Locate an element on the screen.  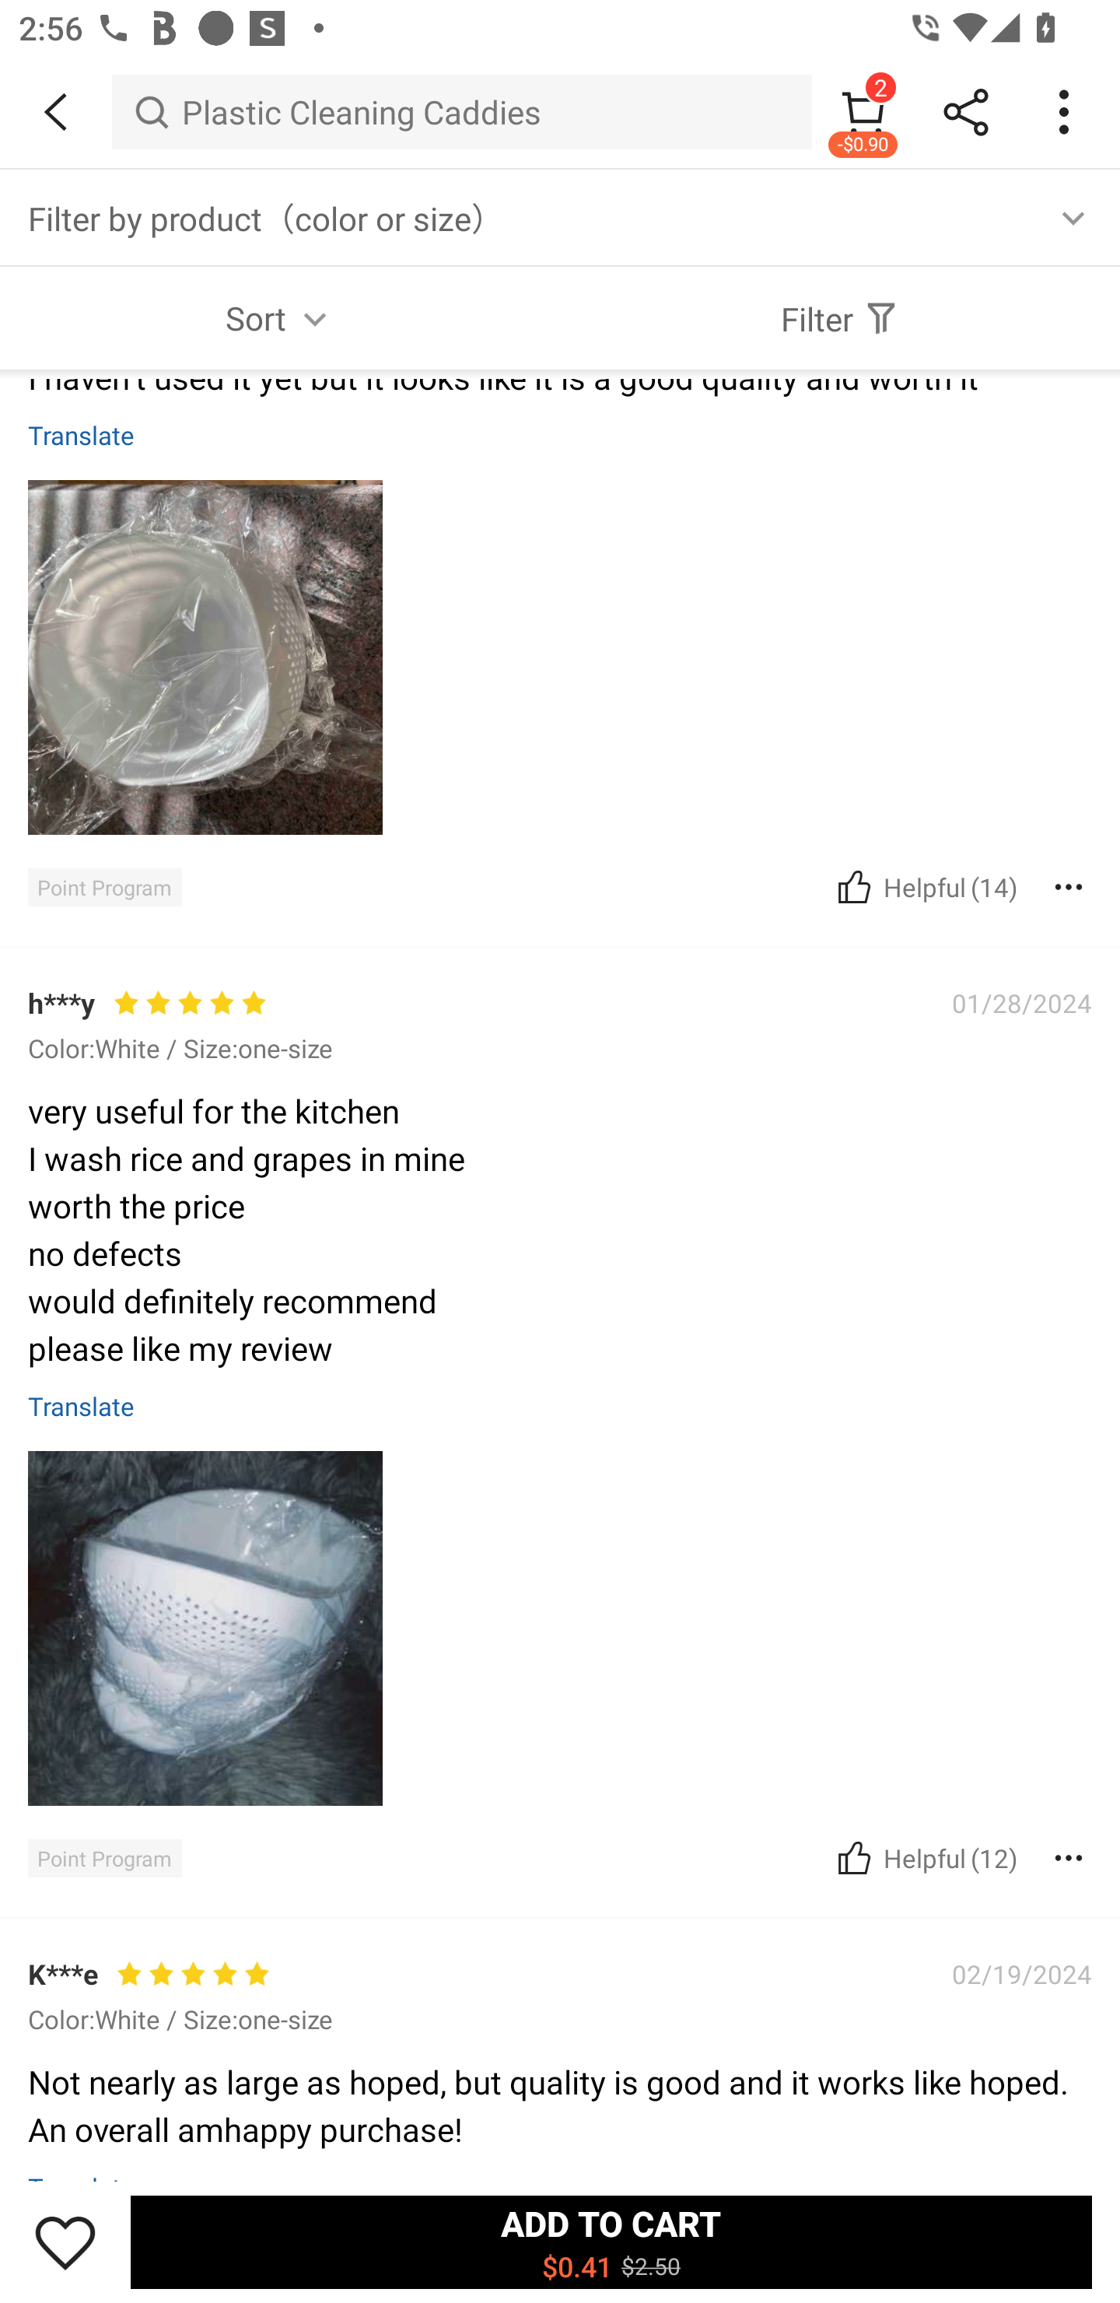
Point Program is located at coordinates (104, 887).